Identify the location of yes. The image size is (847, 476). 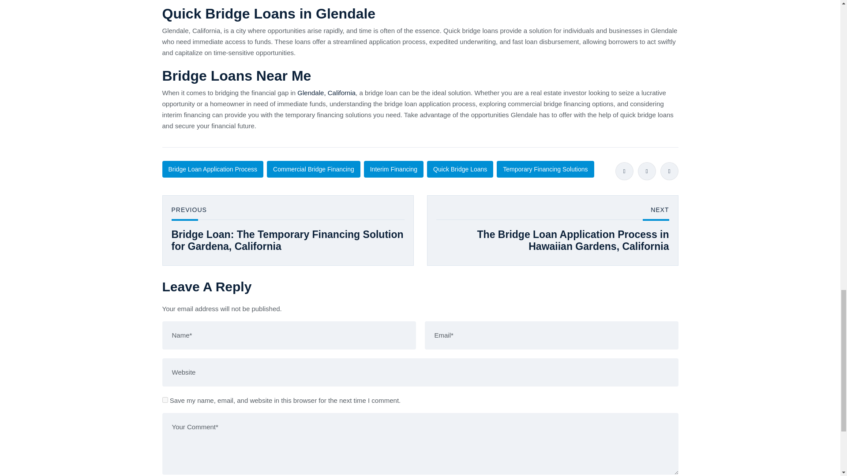
(165, 399).